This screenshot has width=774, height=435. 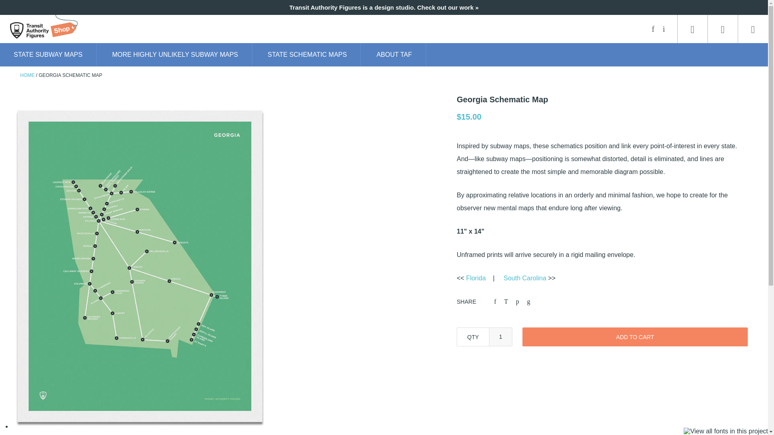 What do you see at coordinates (476, 278) in the screenshot?
I see `Florida` at bounding box center [476, 278].